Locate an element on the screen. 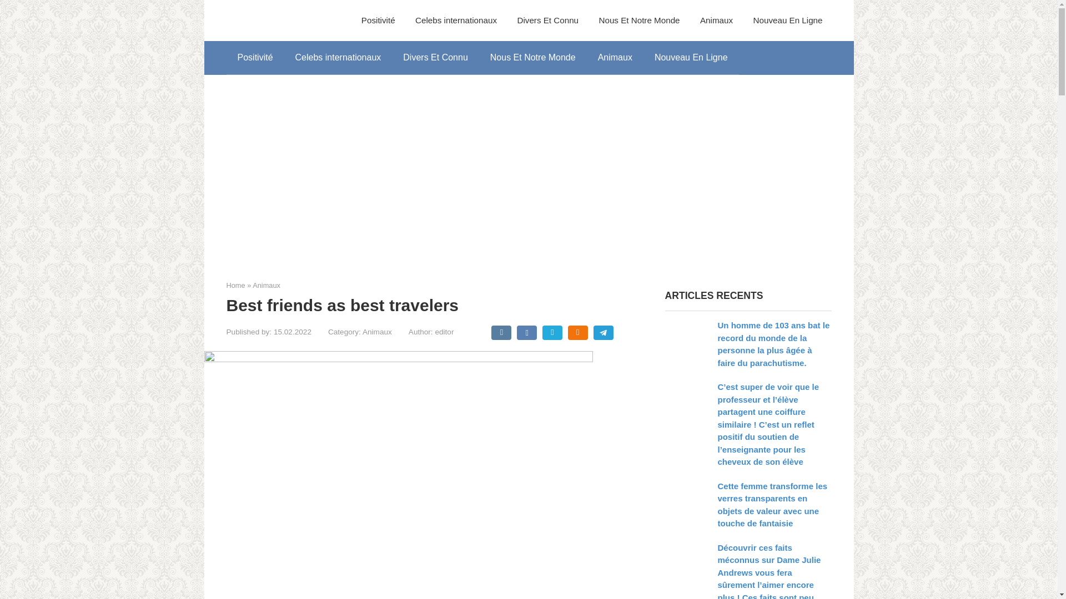 Image resolution: width=1066 pixels, height=599 pixels. Animaux is located at coordinates (716, 21).